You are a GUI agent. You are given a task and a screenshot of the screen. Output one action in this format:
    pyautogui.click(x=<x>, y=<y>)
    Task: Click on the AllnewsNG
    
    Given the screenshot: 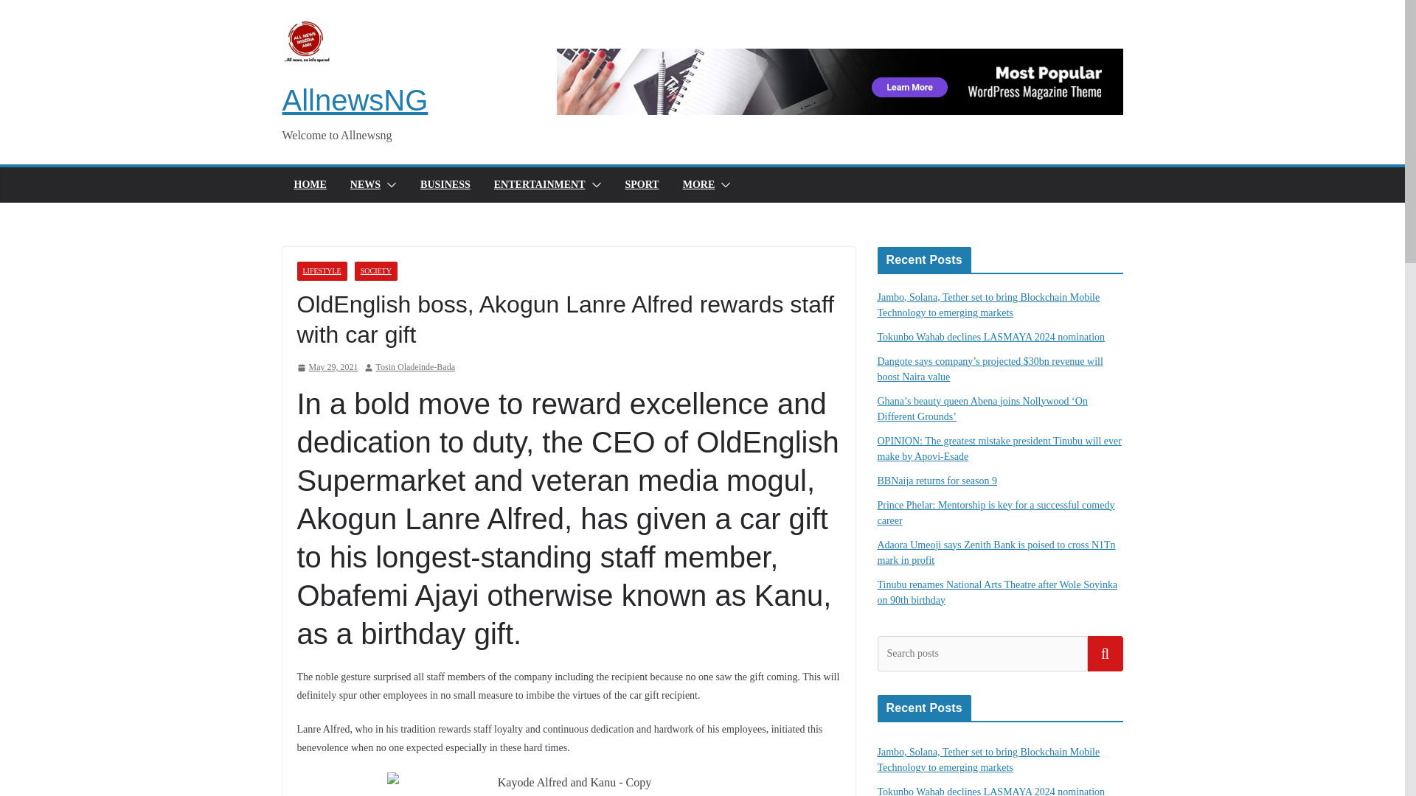 What is the action you would take?
    pyautogui.click(x=354, y=100)
    